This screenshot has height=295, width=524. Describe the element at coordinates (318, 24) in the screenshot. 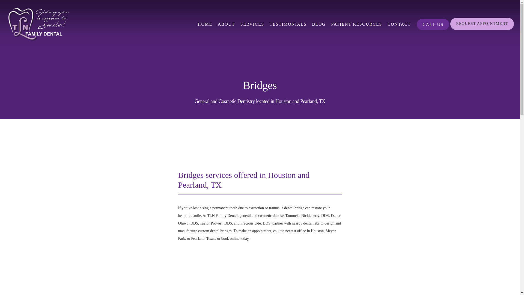

I see `BLOG` at that location.